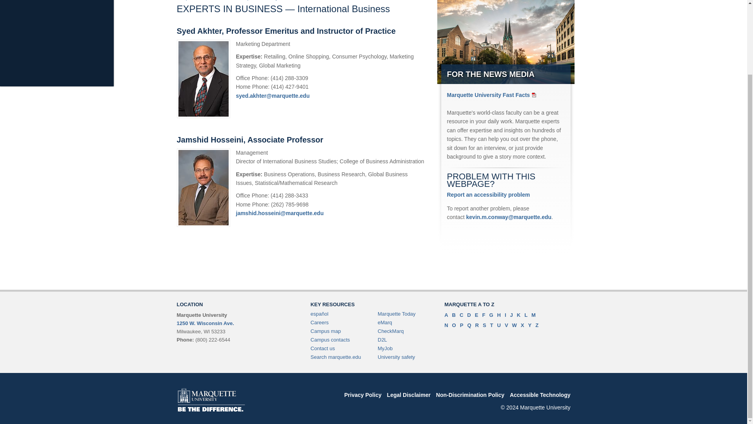 The height and width of the screenshot is (424, 753). What do you see at coordinates (322, 349) in the screenshot?
I see `Contact us` at bounding box center [322, 349].